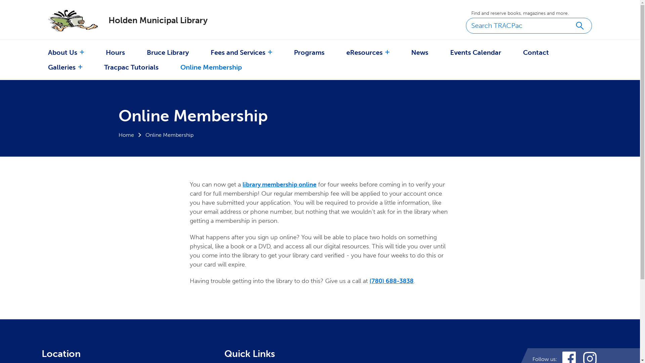  Describe the element at coordinates (536, 52) in the screenshot. I see `Contact` at that location.